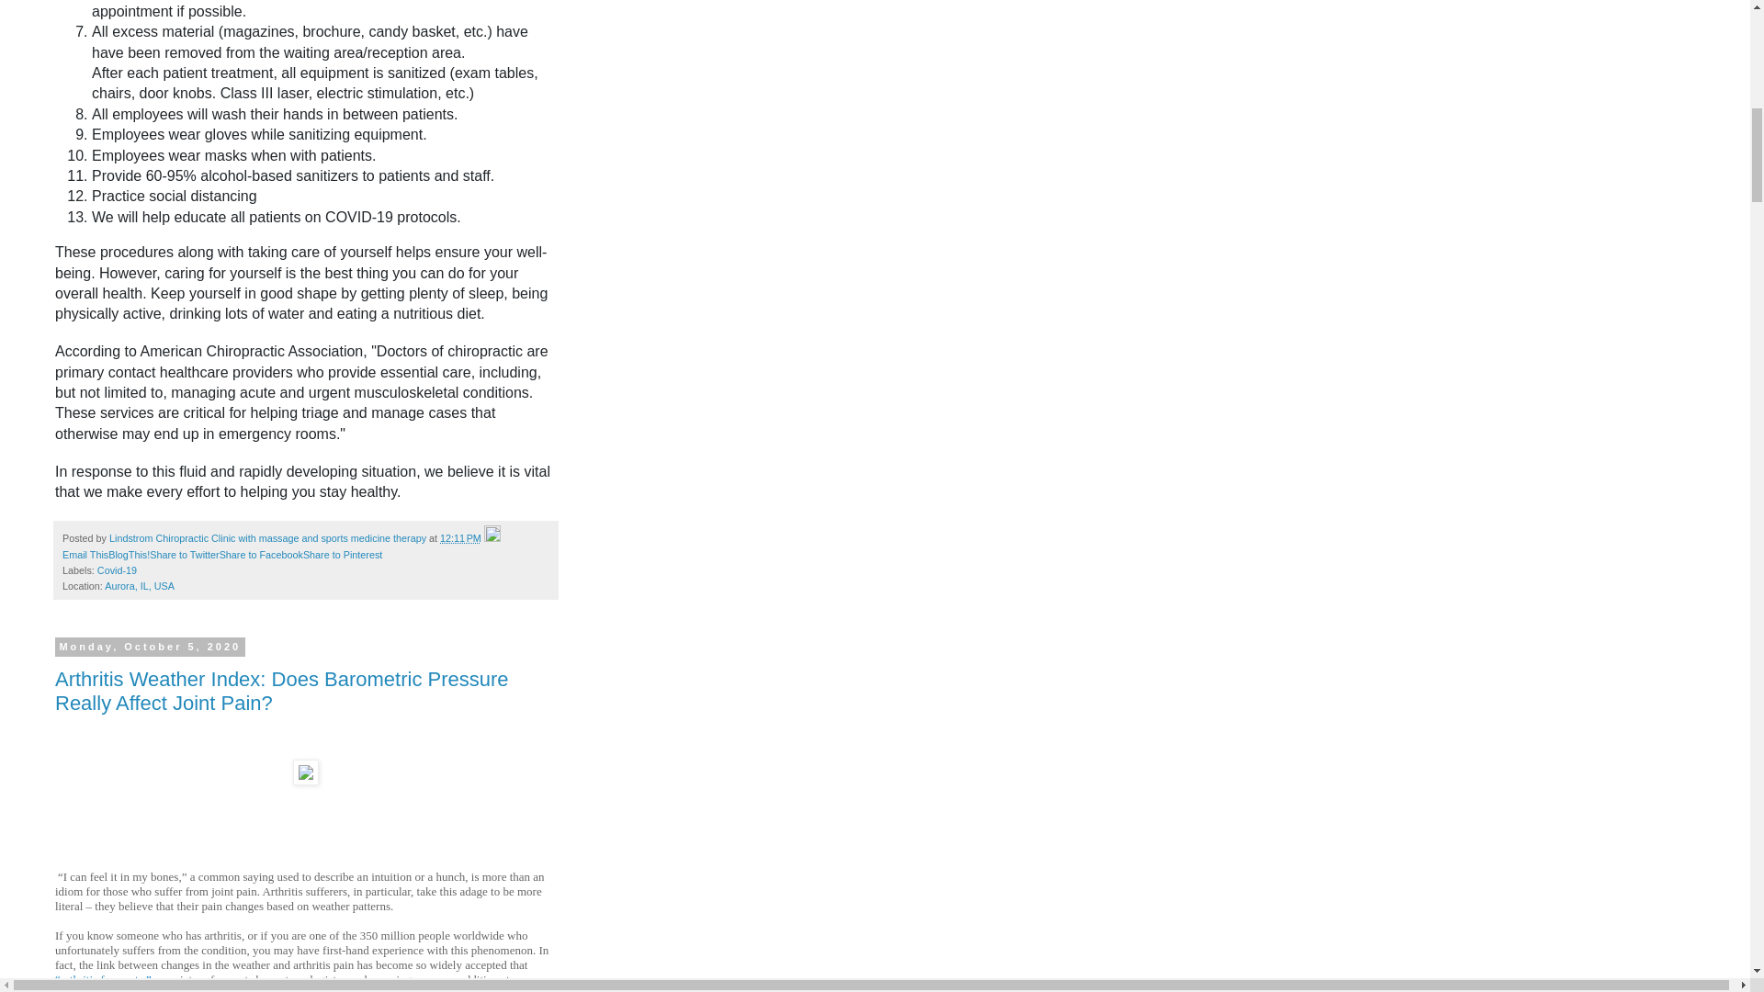  Describe the element at coordinates (460, 537) in the screenshot. I see `permanent link` at that location.